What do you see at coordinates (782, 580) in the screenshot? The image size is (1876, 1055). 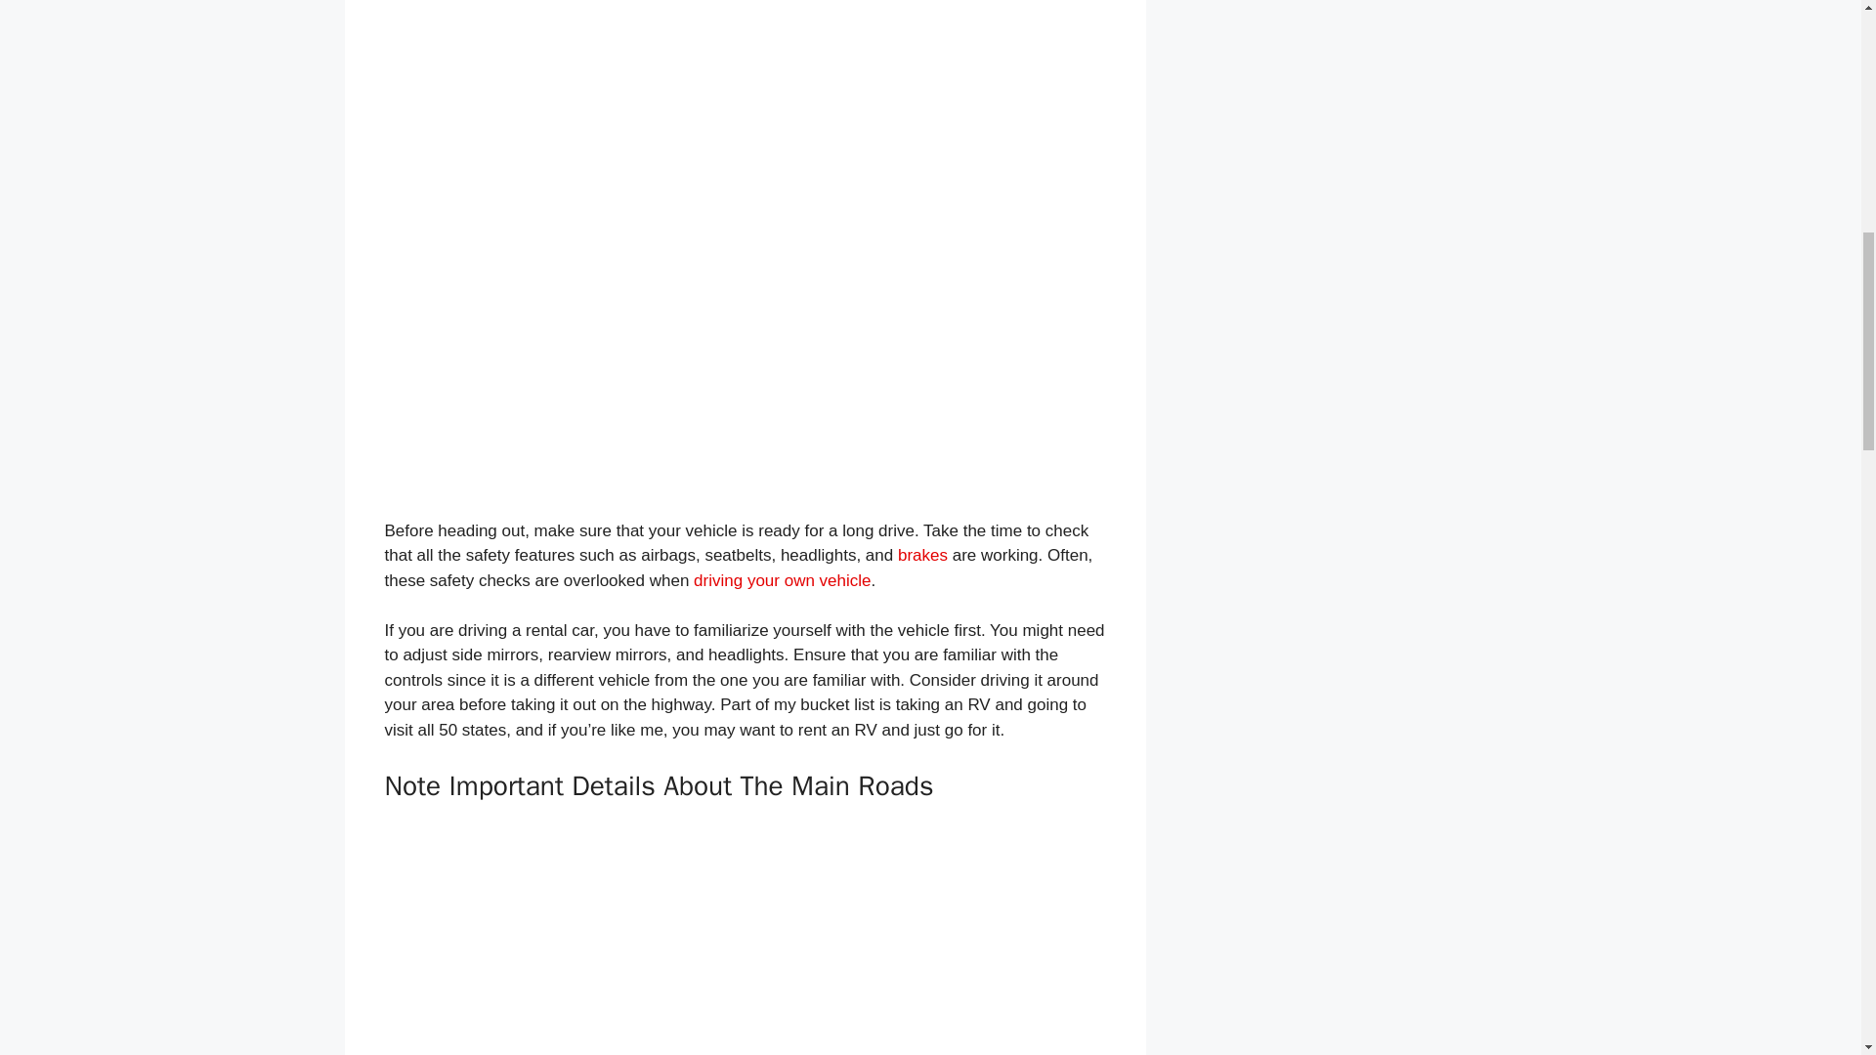 I see `driving your own vehicle` at bounding box center [782, 580].